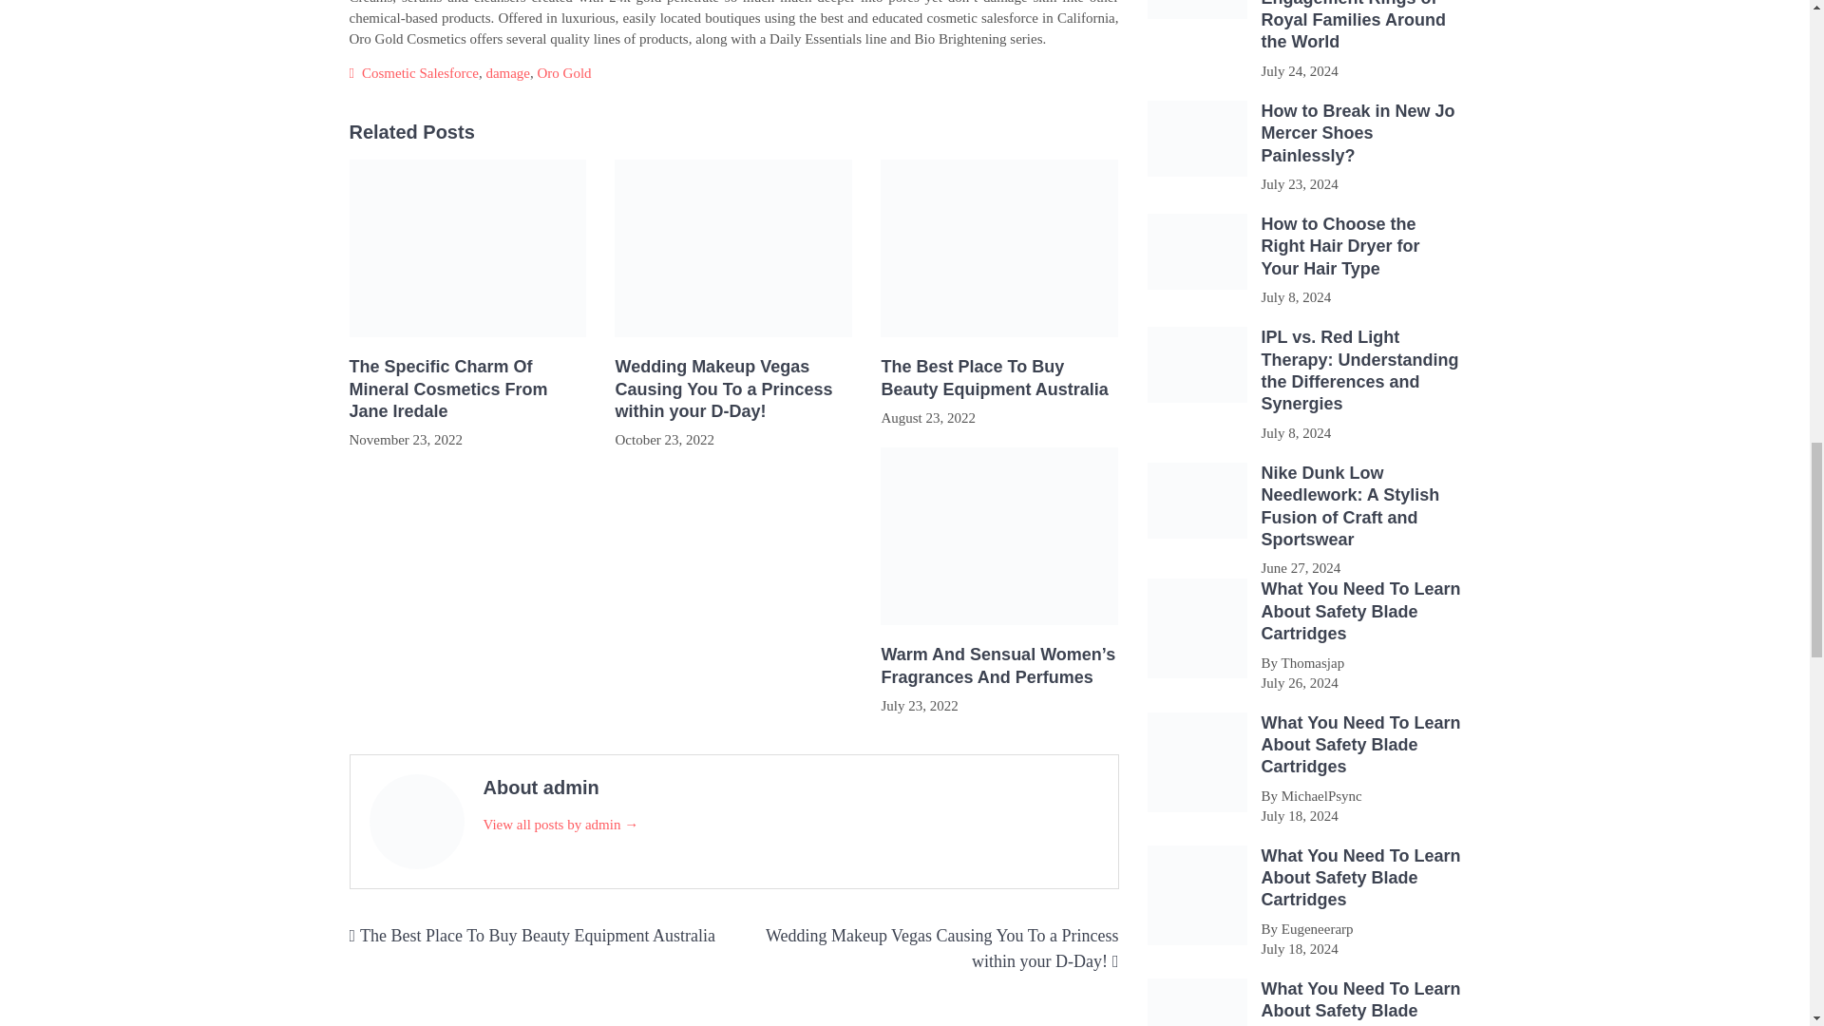  Describe the element at coordinates (999, 378) in the screenshot. I see `The Best Place To Buy Beauty Equipment Australia` at that location.